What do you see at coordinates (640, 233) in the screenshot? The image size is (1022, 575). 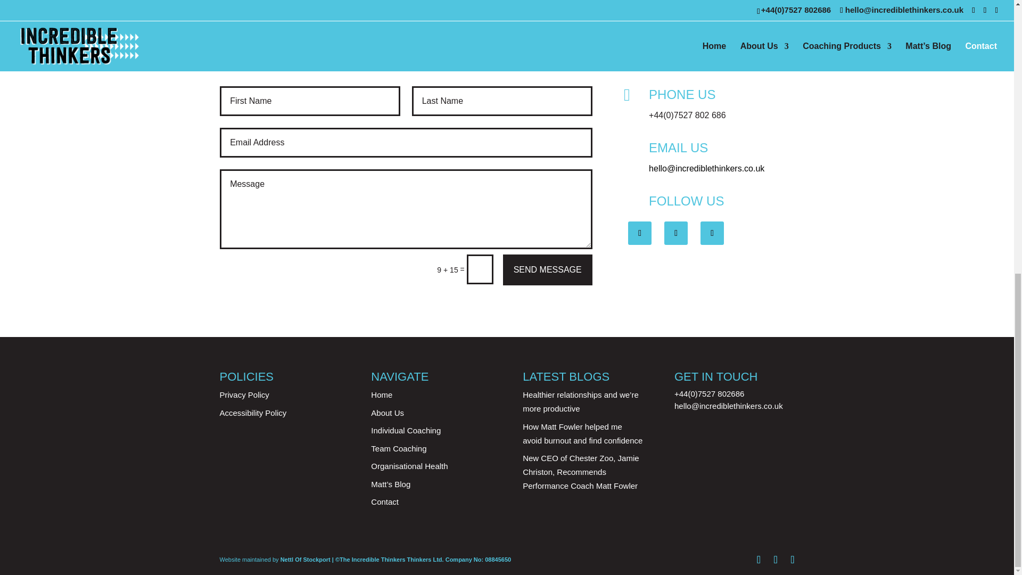 I see `Follow on Facebook` at bounding box center [640, 233].